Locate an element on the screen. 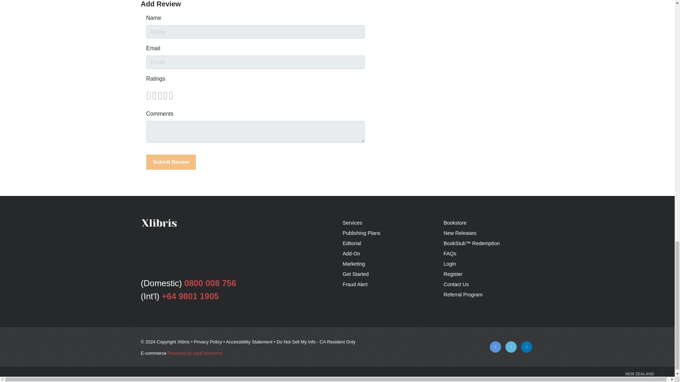 The width and height of the screenshot is (680, 382). New Releases is located at coordinates (460, 233).